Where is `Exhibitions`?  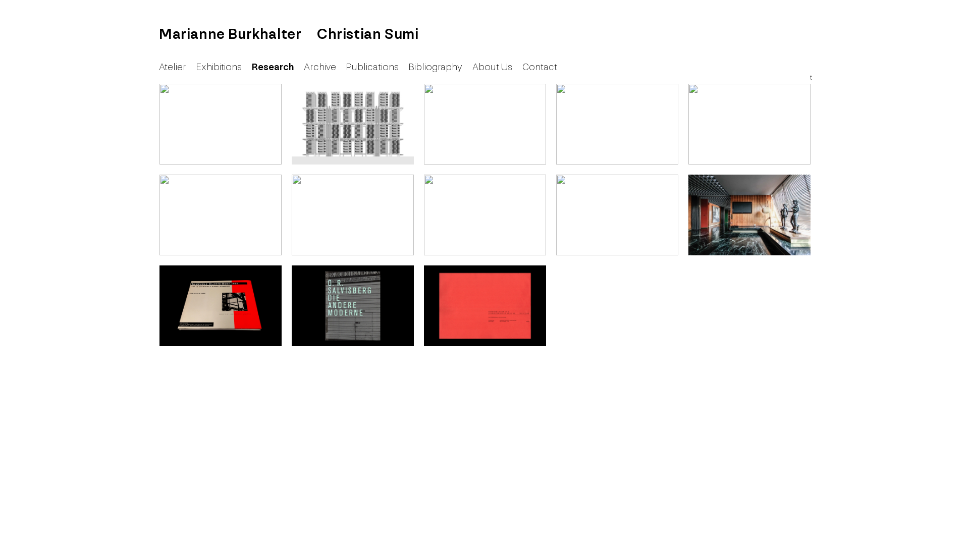 Exhibitions is located at coordinates (219, 67).